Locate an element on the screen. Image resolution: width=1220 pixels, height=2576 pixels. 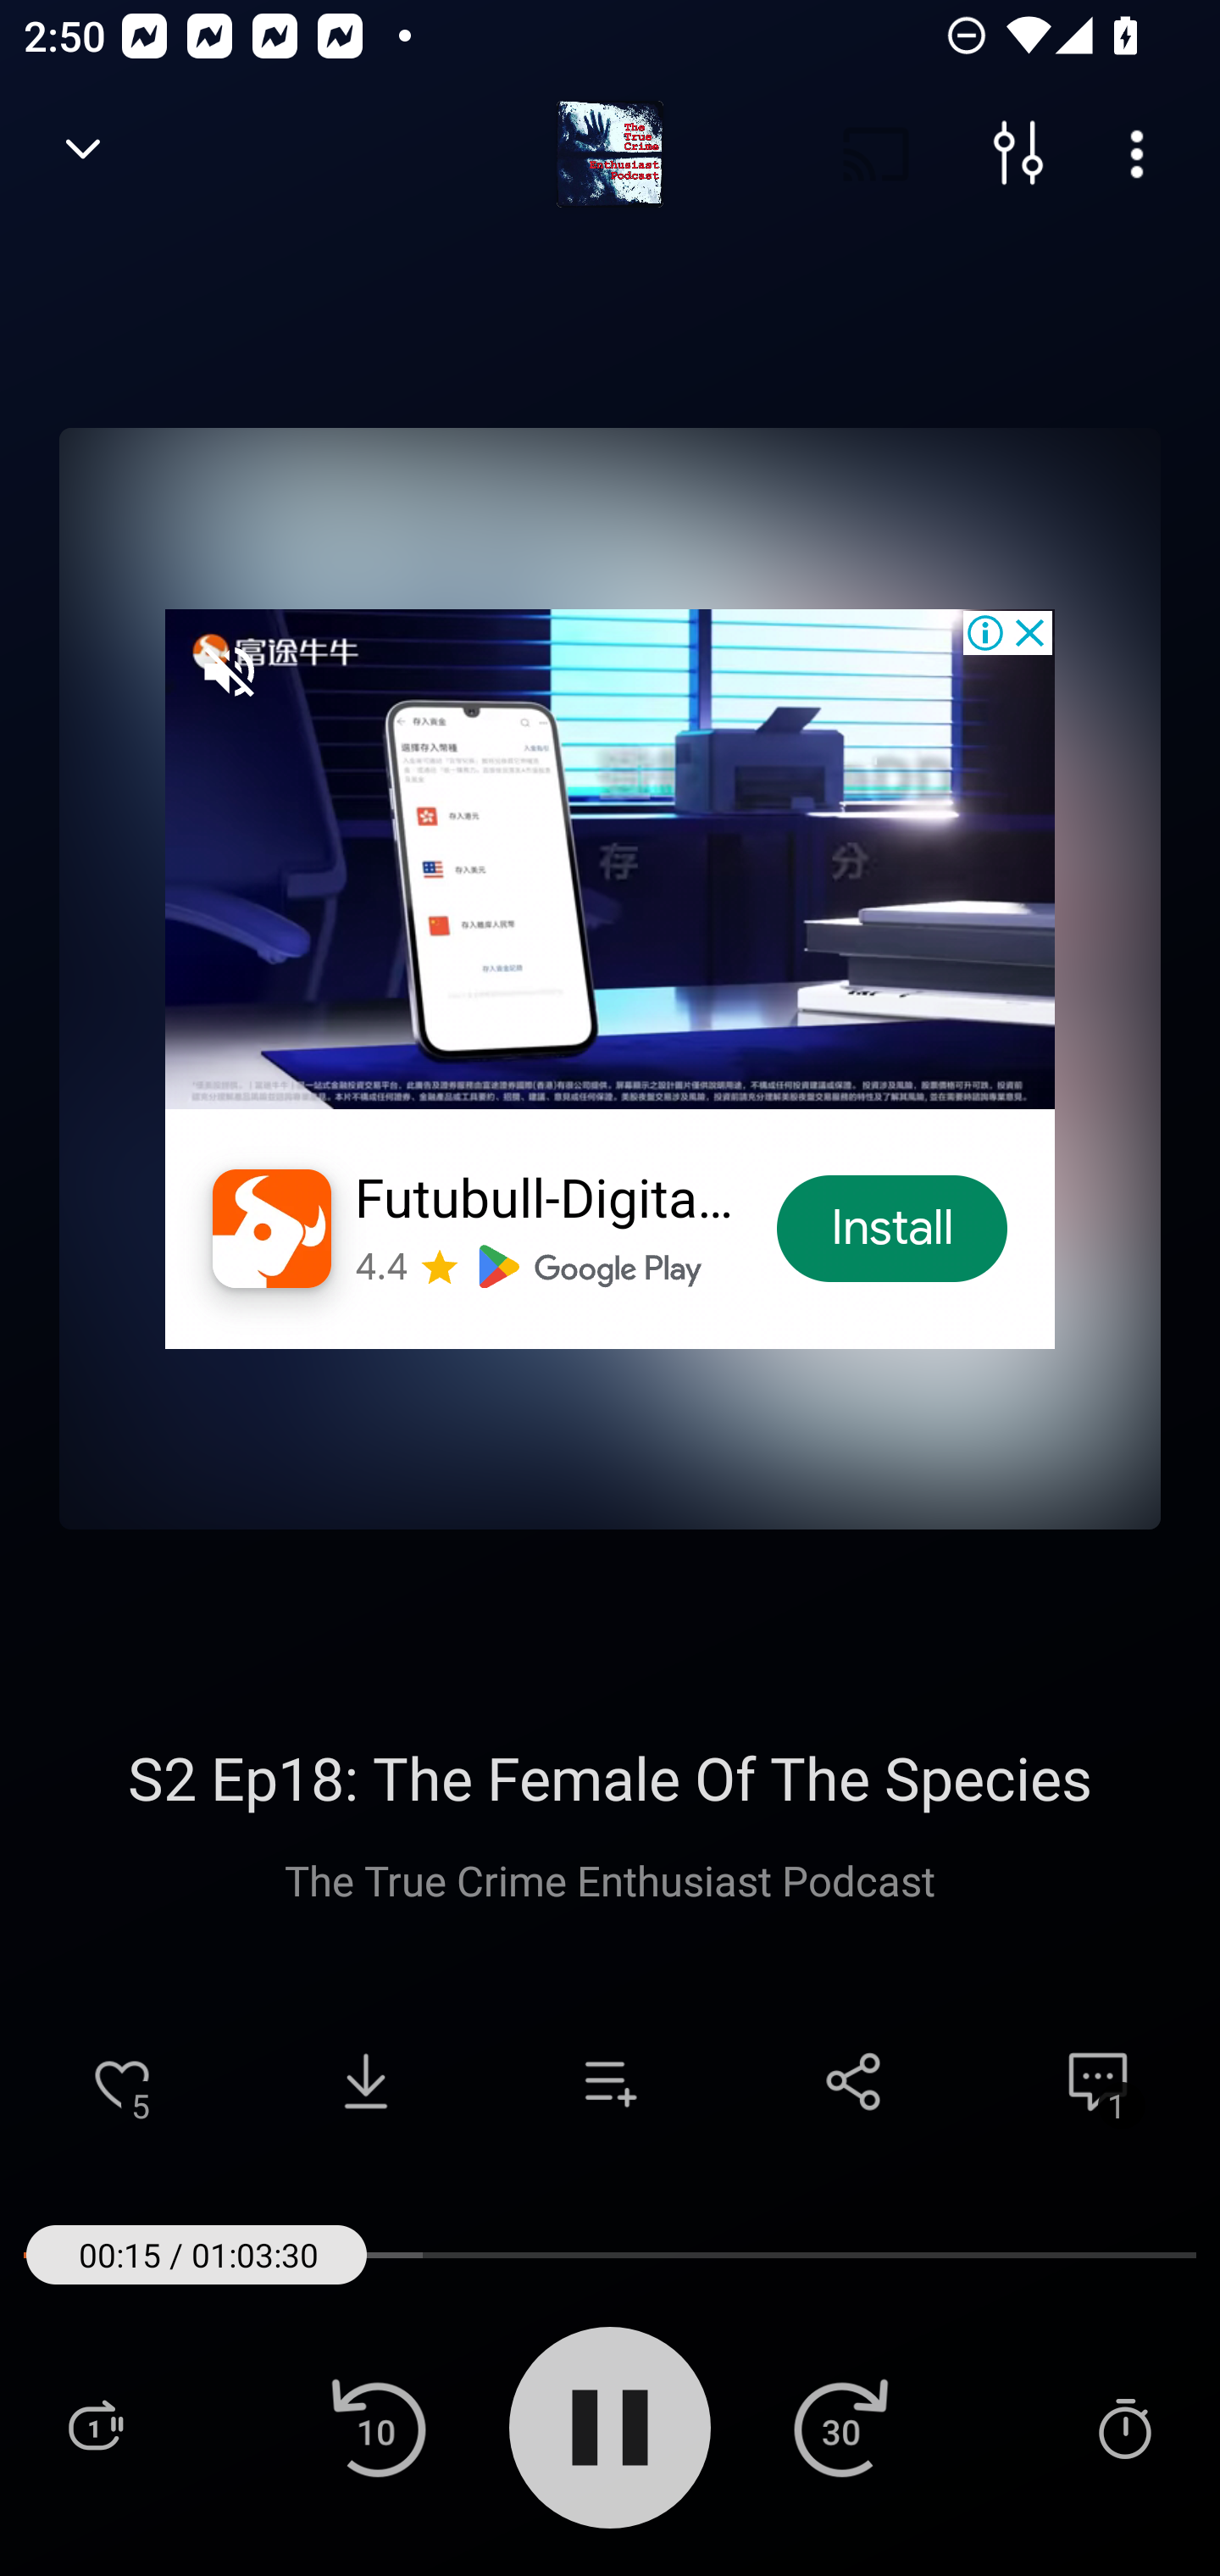
 Playlist is located at coordinates (95, 2427).